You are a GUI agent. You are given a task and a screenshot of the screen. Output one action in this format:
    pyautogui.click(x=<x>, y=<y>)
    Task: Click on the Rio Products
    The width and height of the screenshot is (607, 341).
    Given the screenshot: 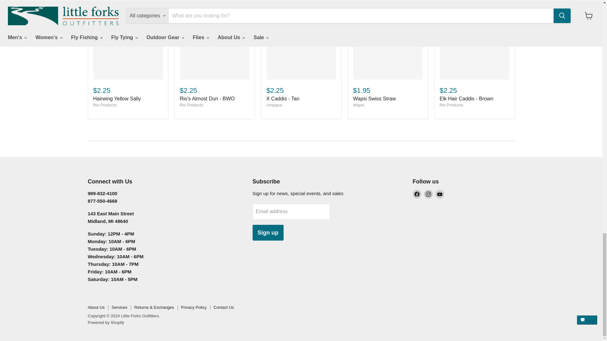 What is the action you would take?
    pyautogui.click(x=451, y=105)
    